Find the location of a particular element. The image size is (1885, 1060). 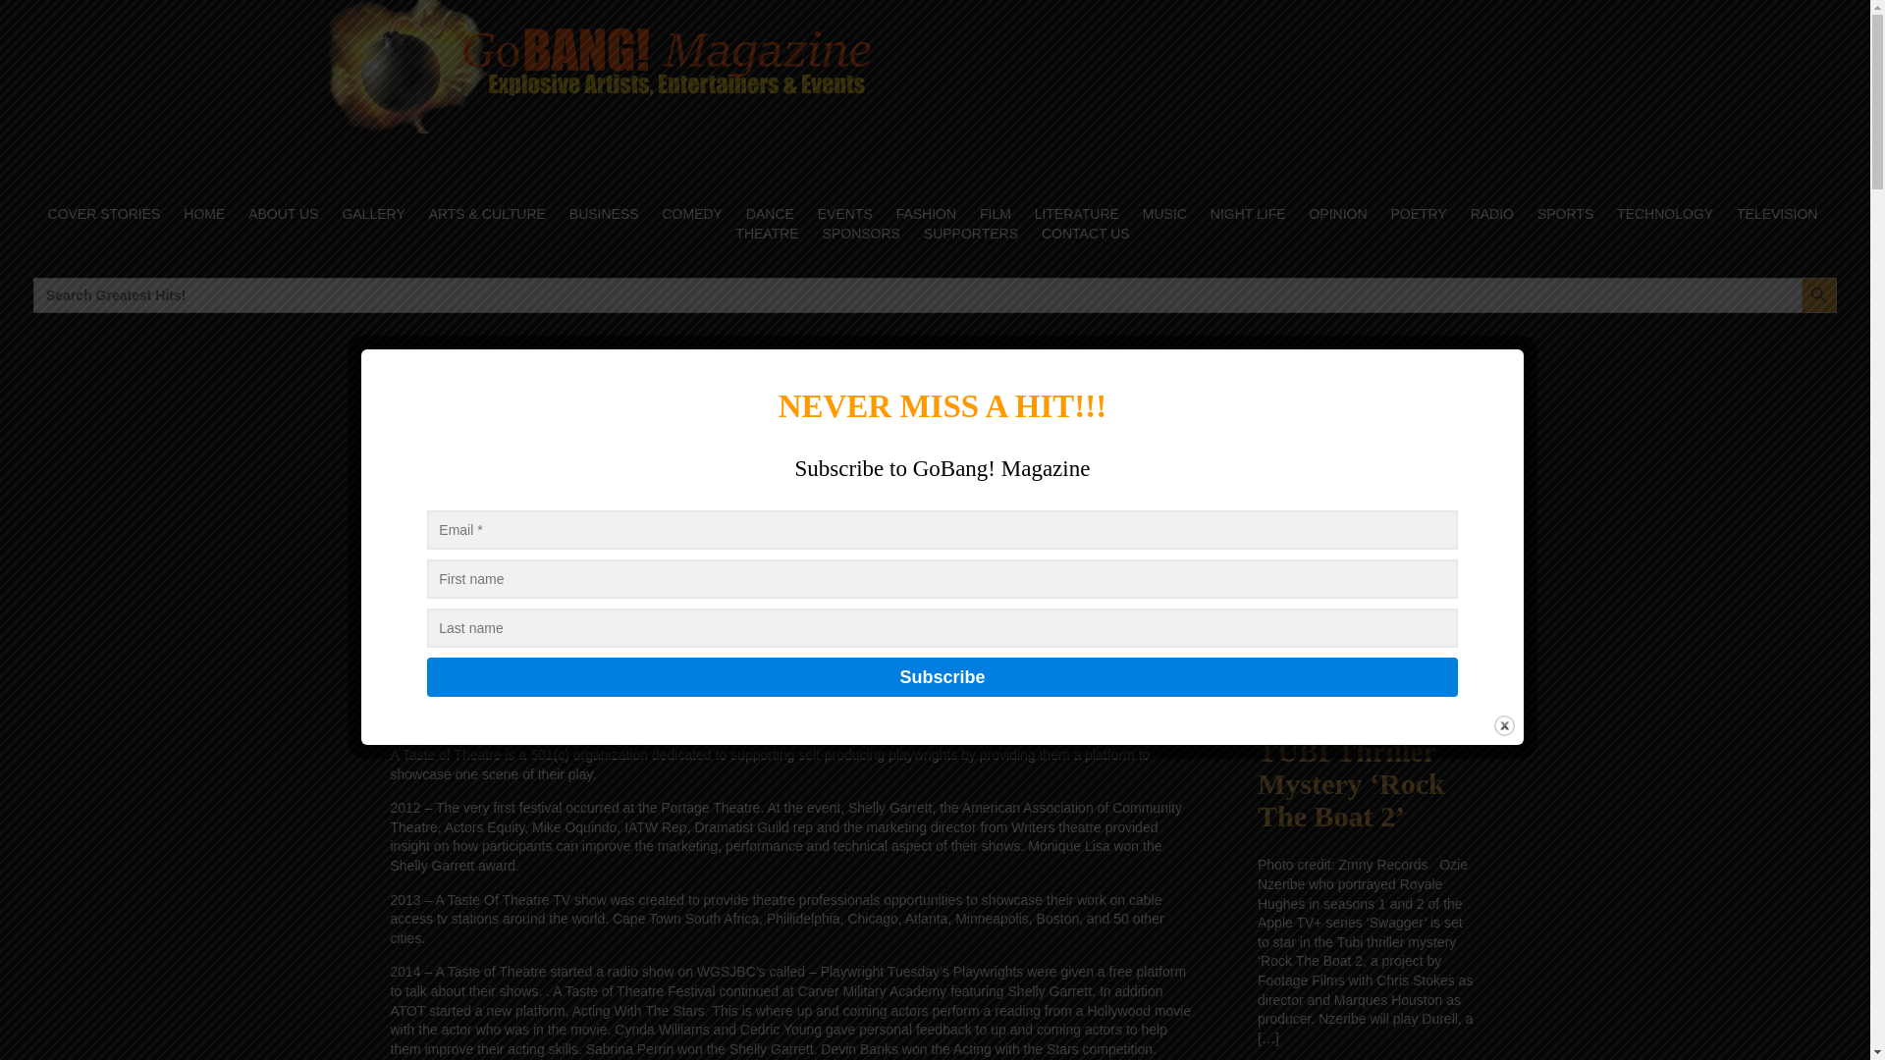

ABOUT US is located at coordinates (283, 213).